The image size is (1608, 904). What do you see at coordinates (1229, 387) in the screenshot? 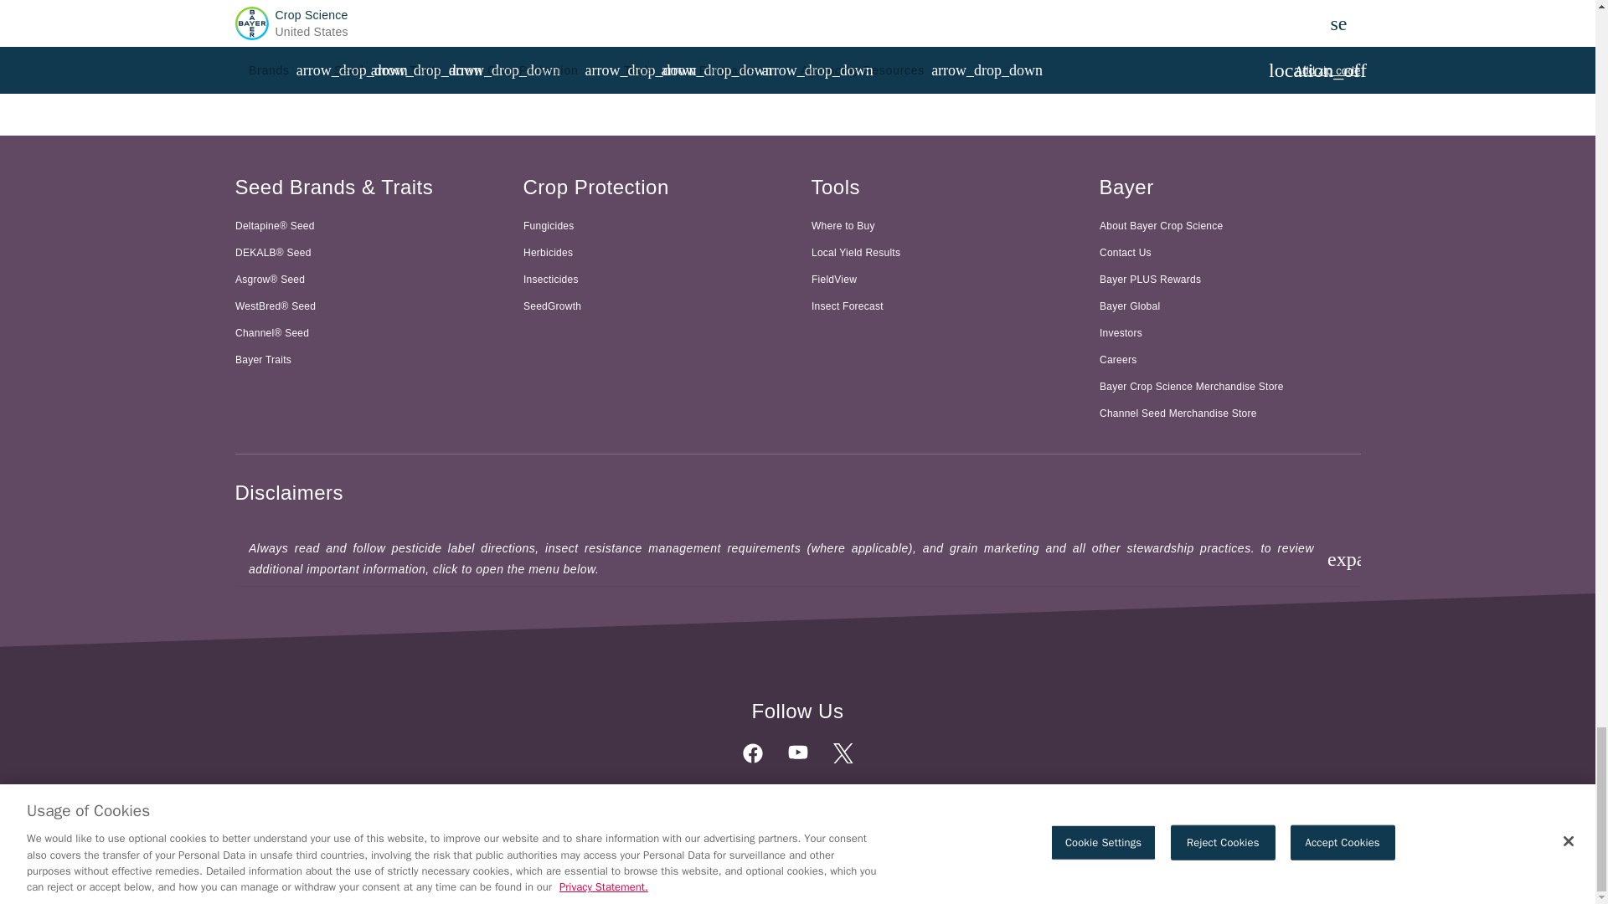
I see `Bayer Crop Science Merchandise Store` at bounding box center [1229, 387].